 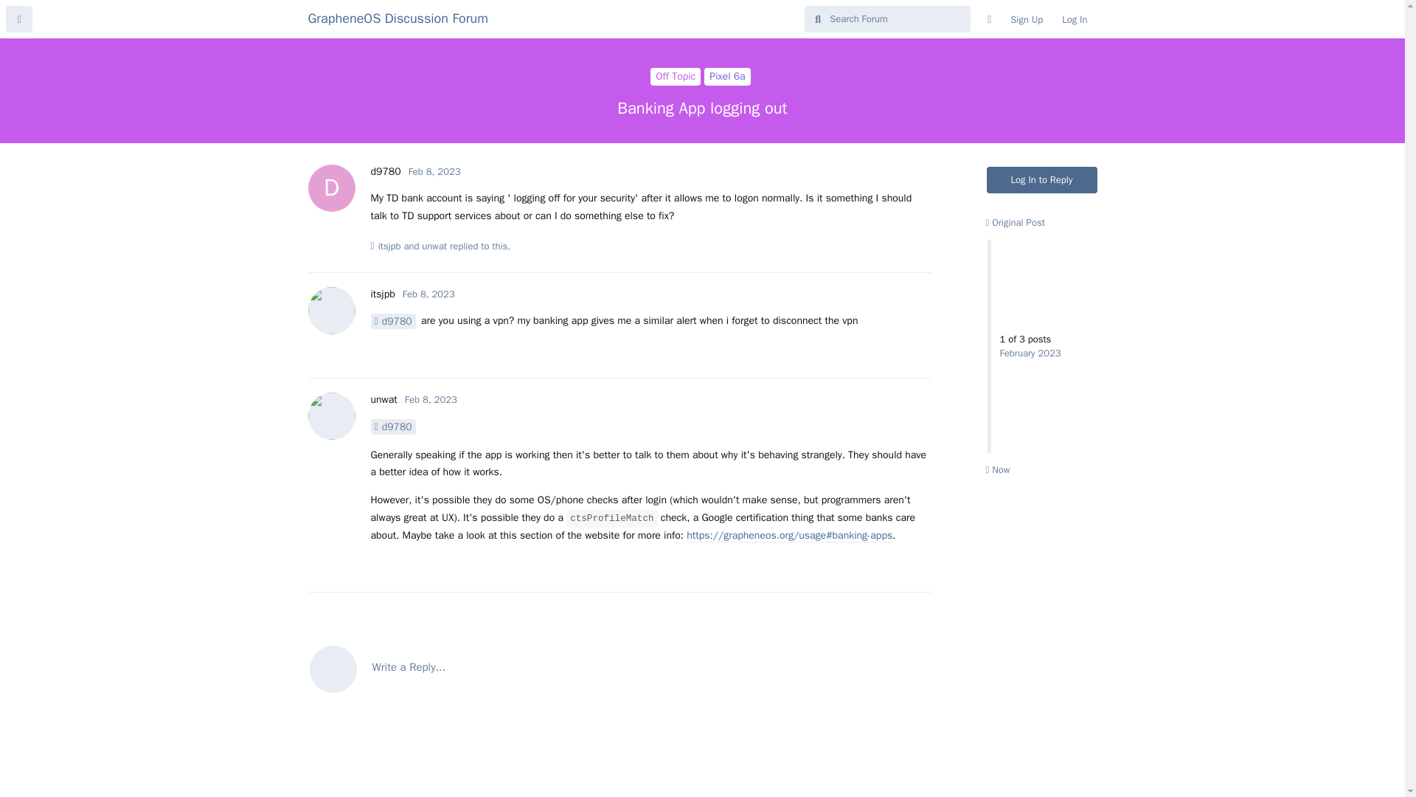 What do you see at coordinates (383, 399) in the screenshot?
I see `unwat` at bounding box center [383, 399].